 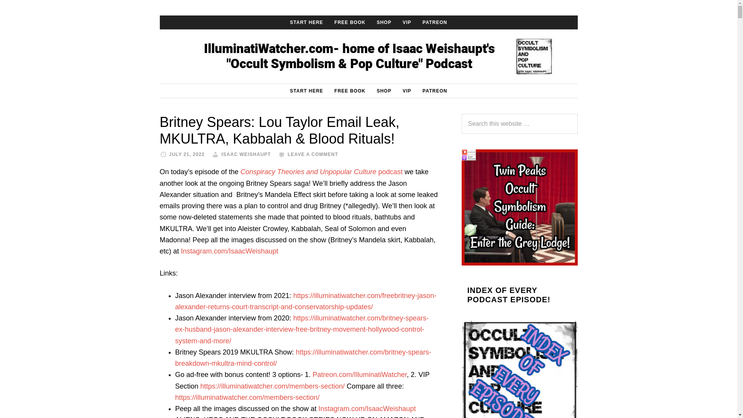 I want to click on SHOP, so click(x=384, y=22).